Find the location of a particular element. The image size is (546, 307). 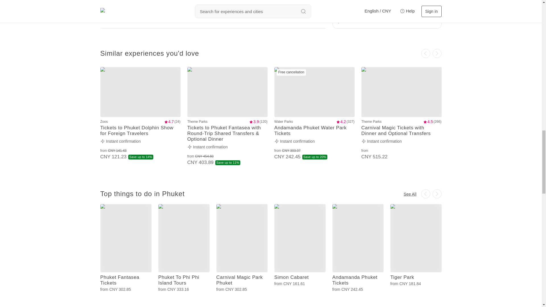

Carnival Magic Tickets with Dinner and Optional Transfers is located at coordinates (401, 131).